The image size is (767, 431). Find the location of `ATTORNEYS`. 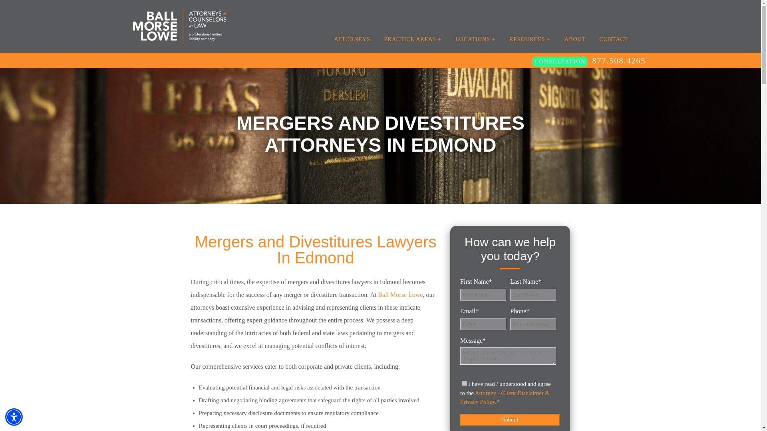

ATTORNEYS is located at coordinates (352, 39).